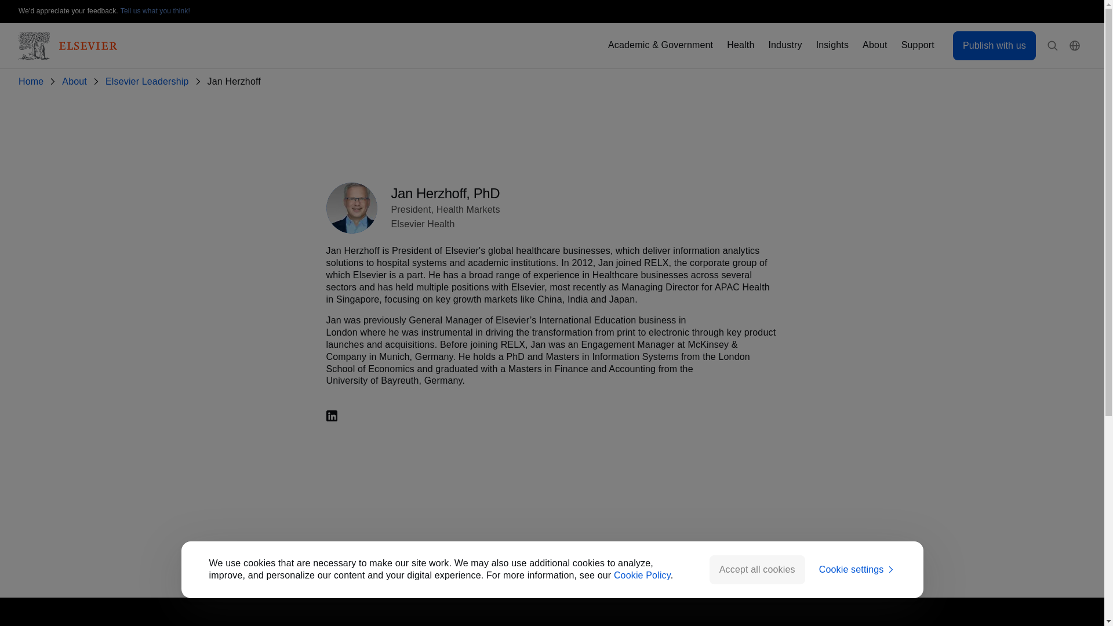 This screenshot has height=626, width=1113. Describe the element at coordinates (1075, 46) in the screenshot. I see `Location Selector` at that location.